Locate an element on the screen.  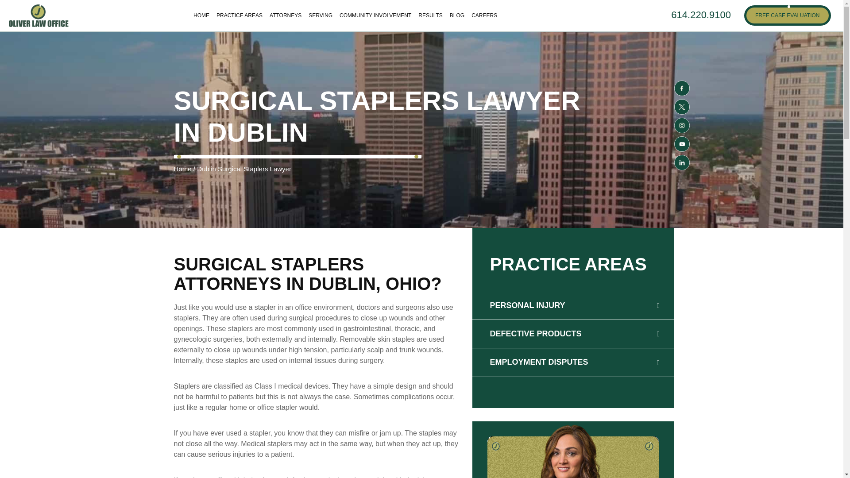
Group 2343 - Oliver Law Office - Oliver Law Office is located at coordinates (297, 157).